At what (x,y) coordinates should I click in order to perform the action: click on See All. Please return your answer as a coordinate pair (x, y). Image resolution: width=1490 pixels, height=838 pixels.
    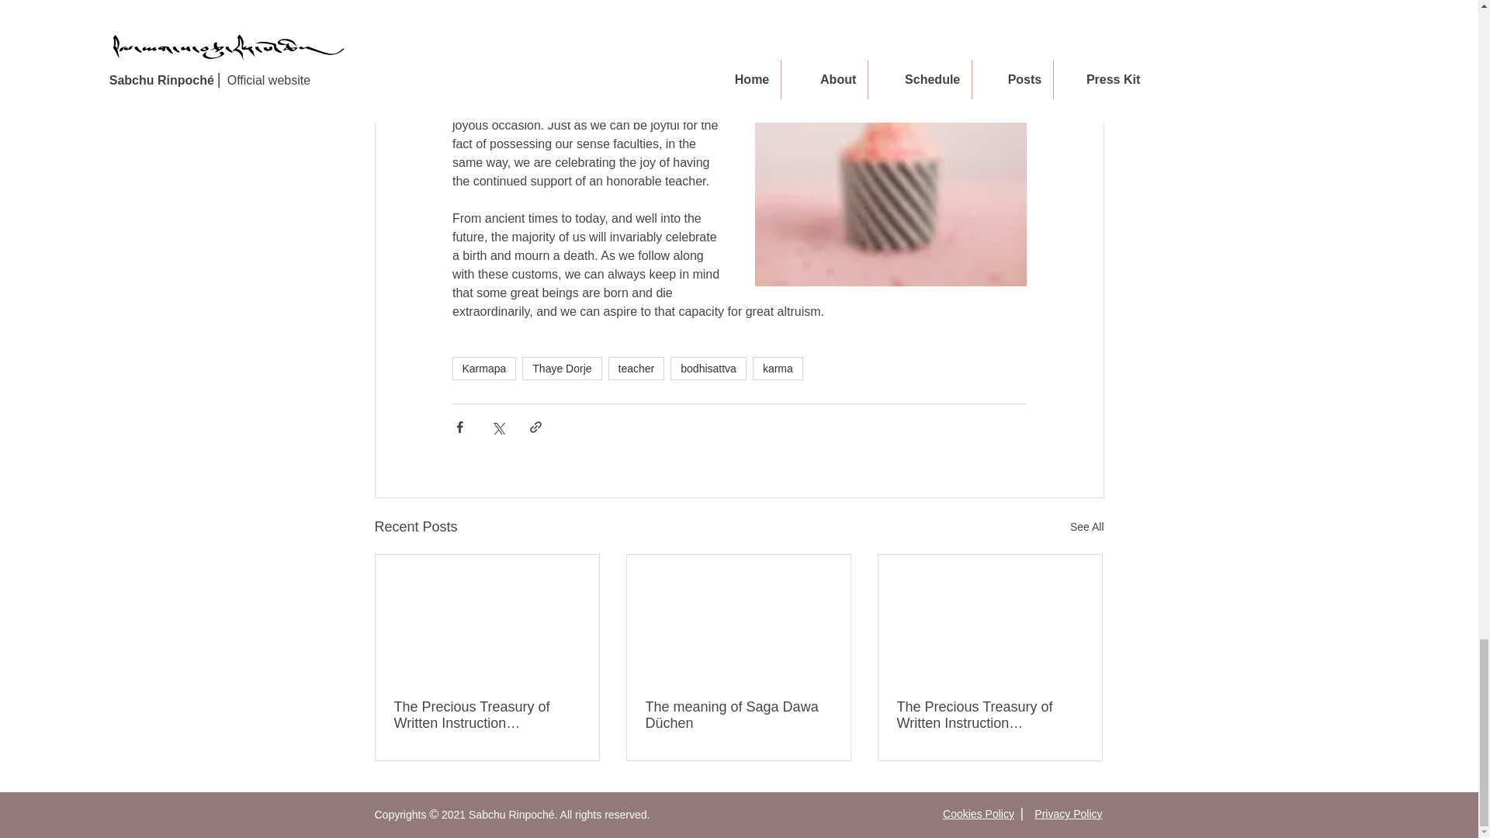
    Looking at the image, I should click on (1086, 528).